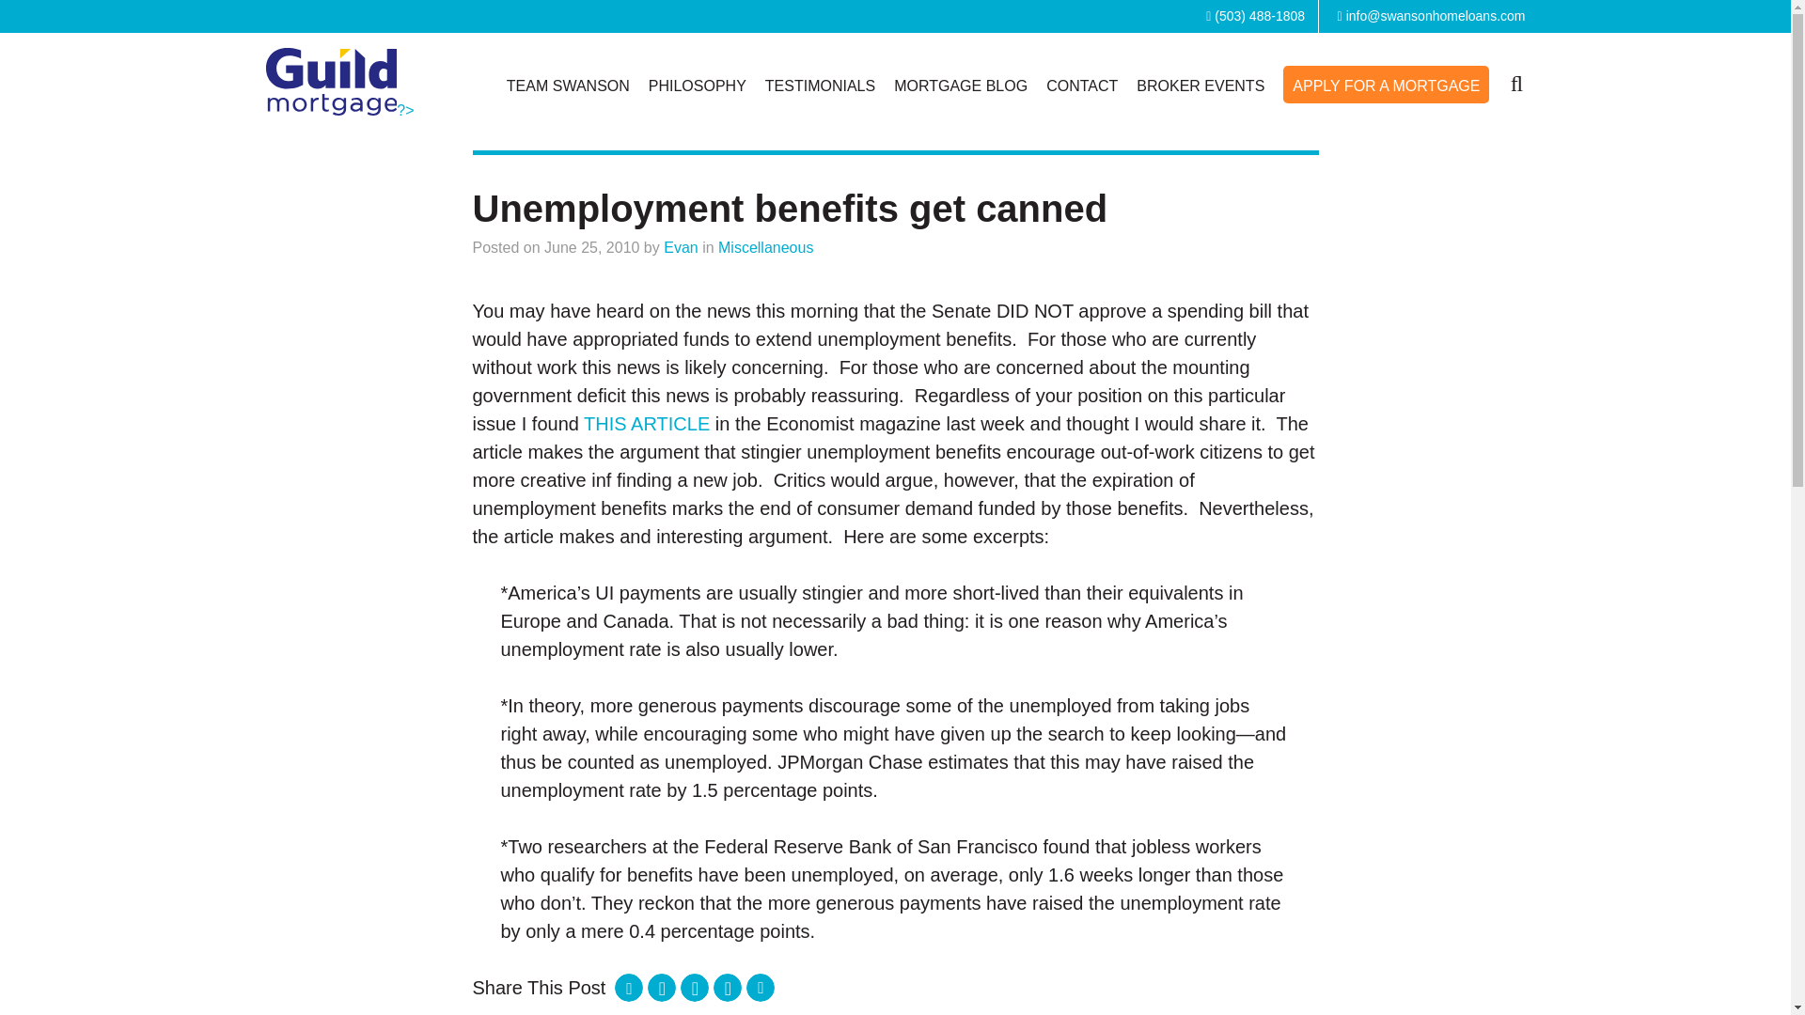  What do you see at coordinates (662, 987) in the screenshot?
I see `LinkedIn` at bounding box center [662, 987].